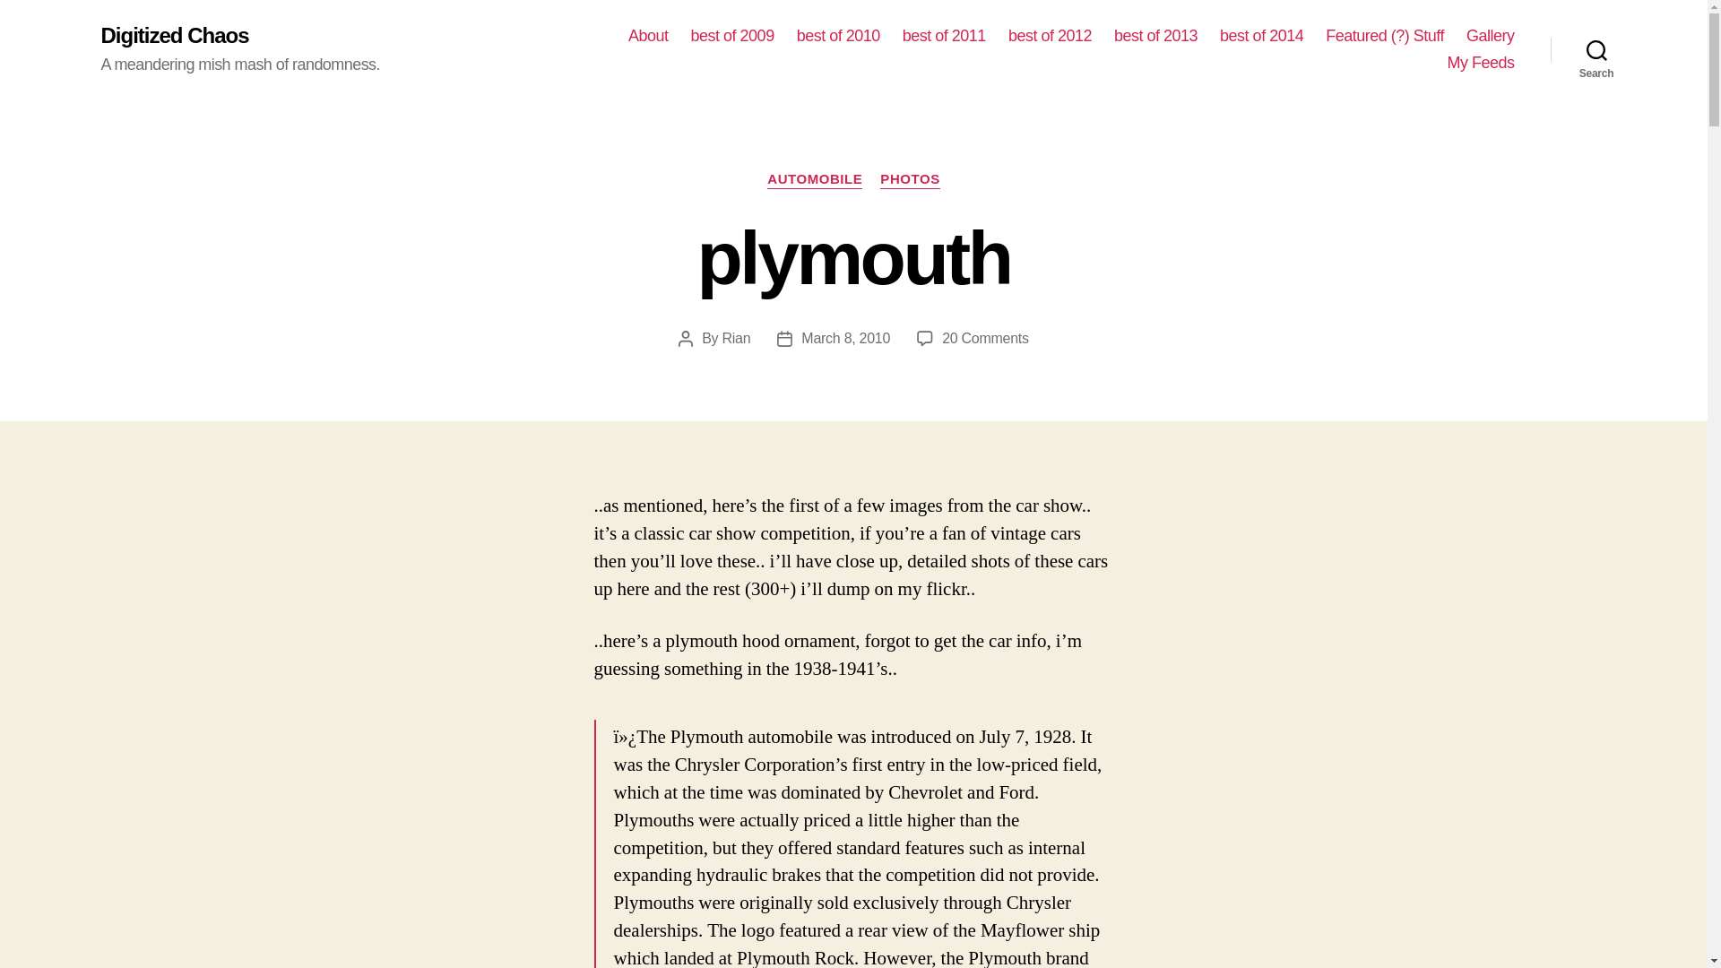 The height and width of the screenshot is (968, 1721). Describe the element at coordinates (1596, 49) in the screenshot. I see `About` at that location.